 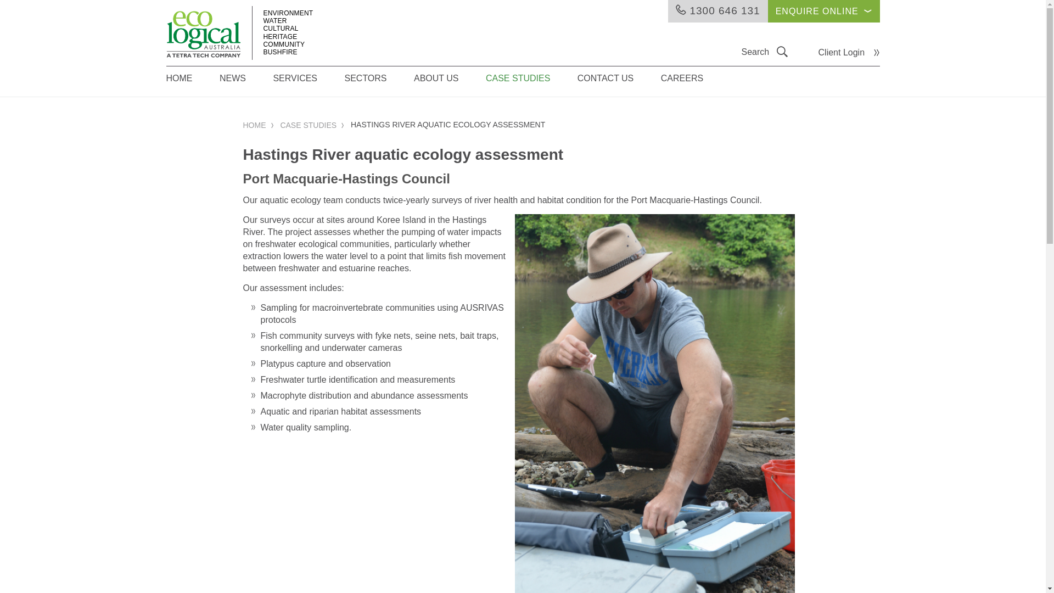 I want to click on SERVICES, so click(x=307, y=81).